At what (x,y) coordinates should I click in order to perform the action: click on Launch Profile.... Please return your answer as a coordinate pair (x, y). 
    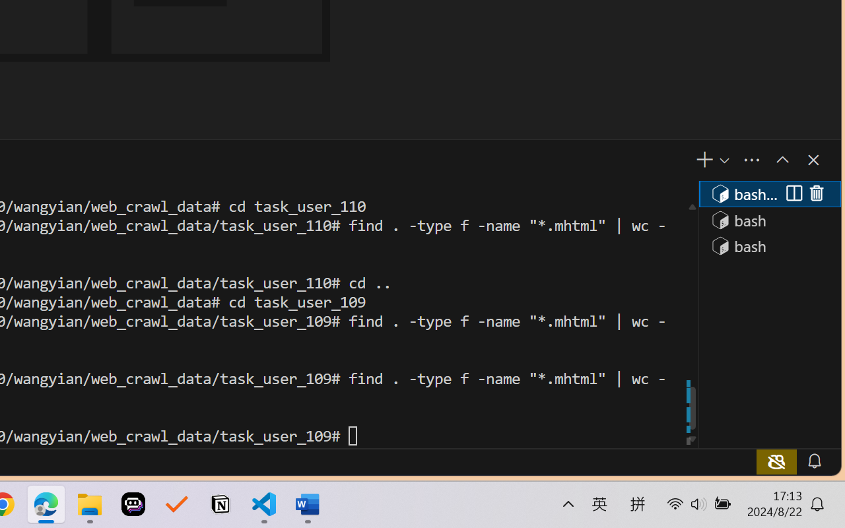
    Looking at the image, I should click on (724, 160).